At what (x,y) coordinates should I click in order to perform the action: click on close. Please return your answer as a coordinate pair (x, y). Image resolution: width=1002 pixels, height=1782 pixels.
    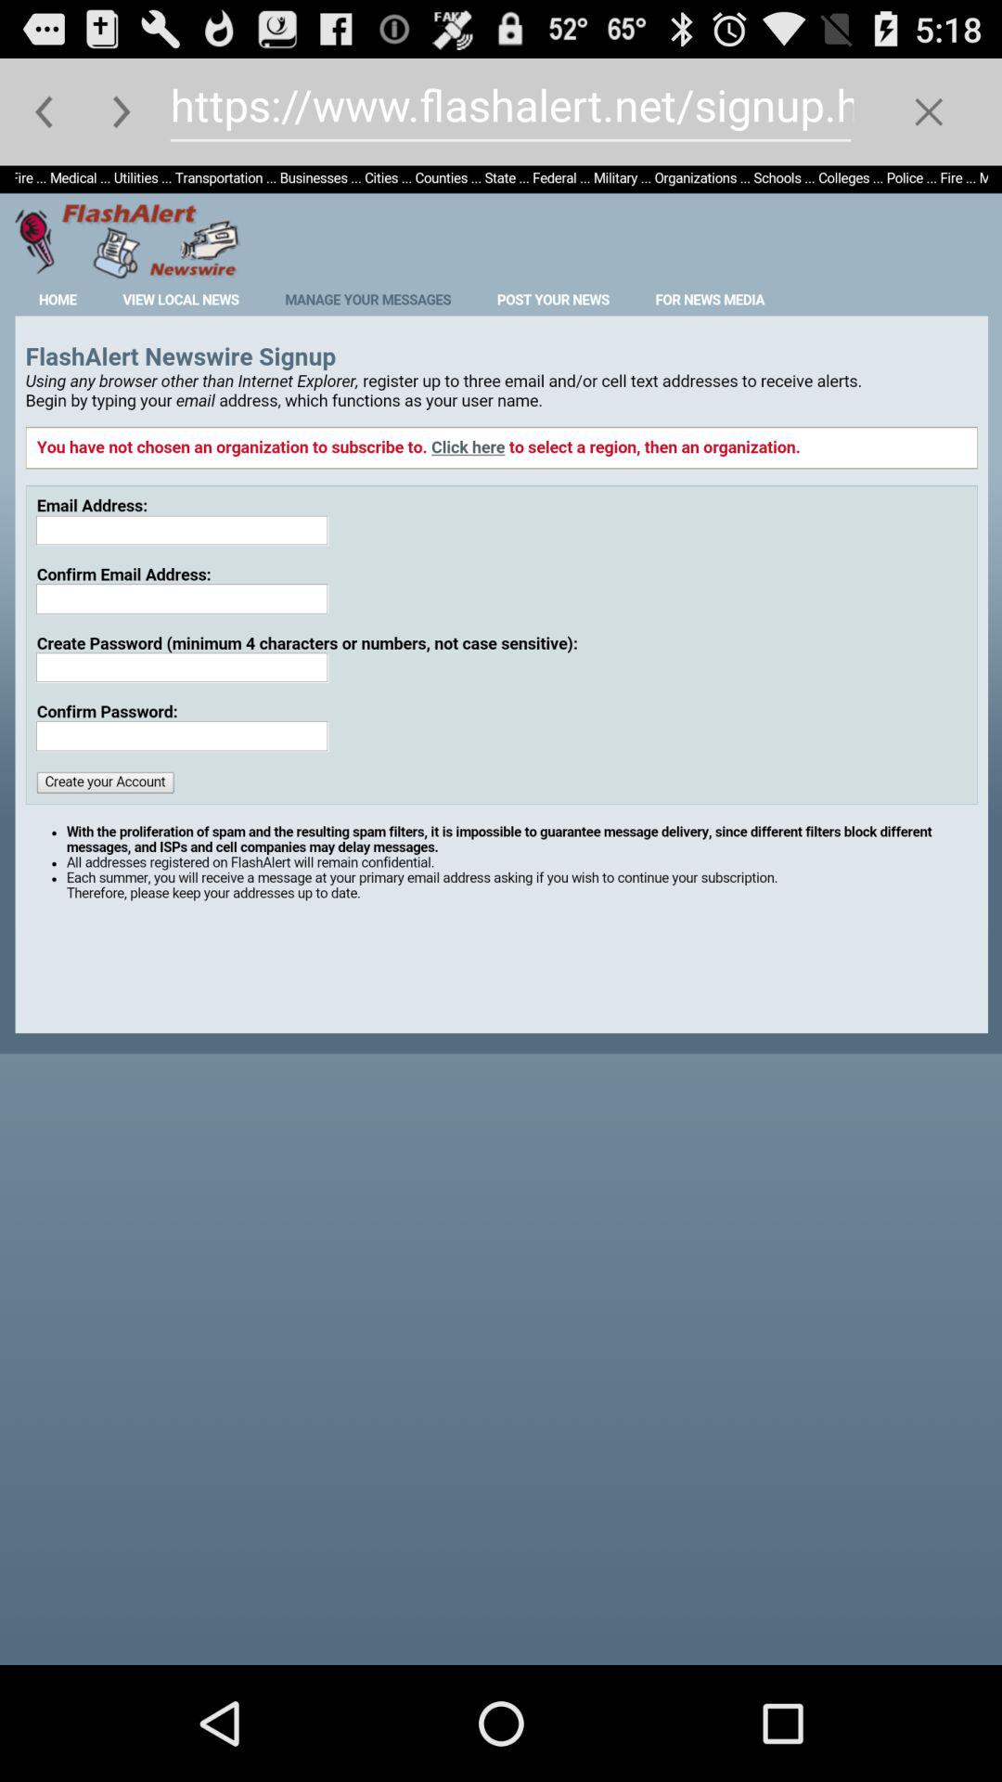
    Looking at the image, I should click on (928, 111).